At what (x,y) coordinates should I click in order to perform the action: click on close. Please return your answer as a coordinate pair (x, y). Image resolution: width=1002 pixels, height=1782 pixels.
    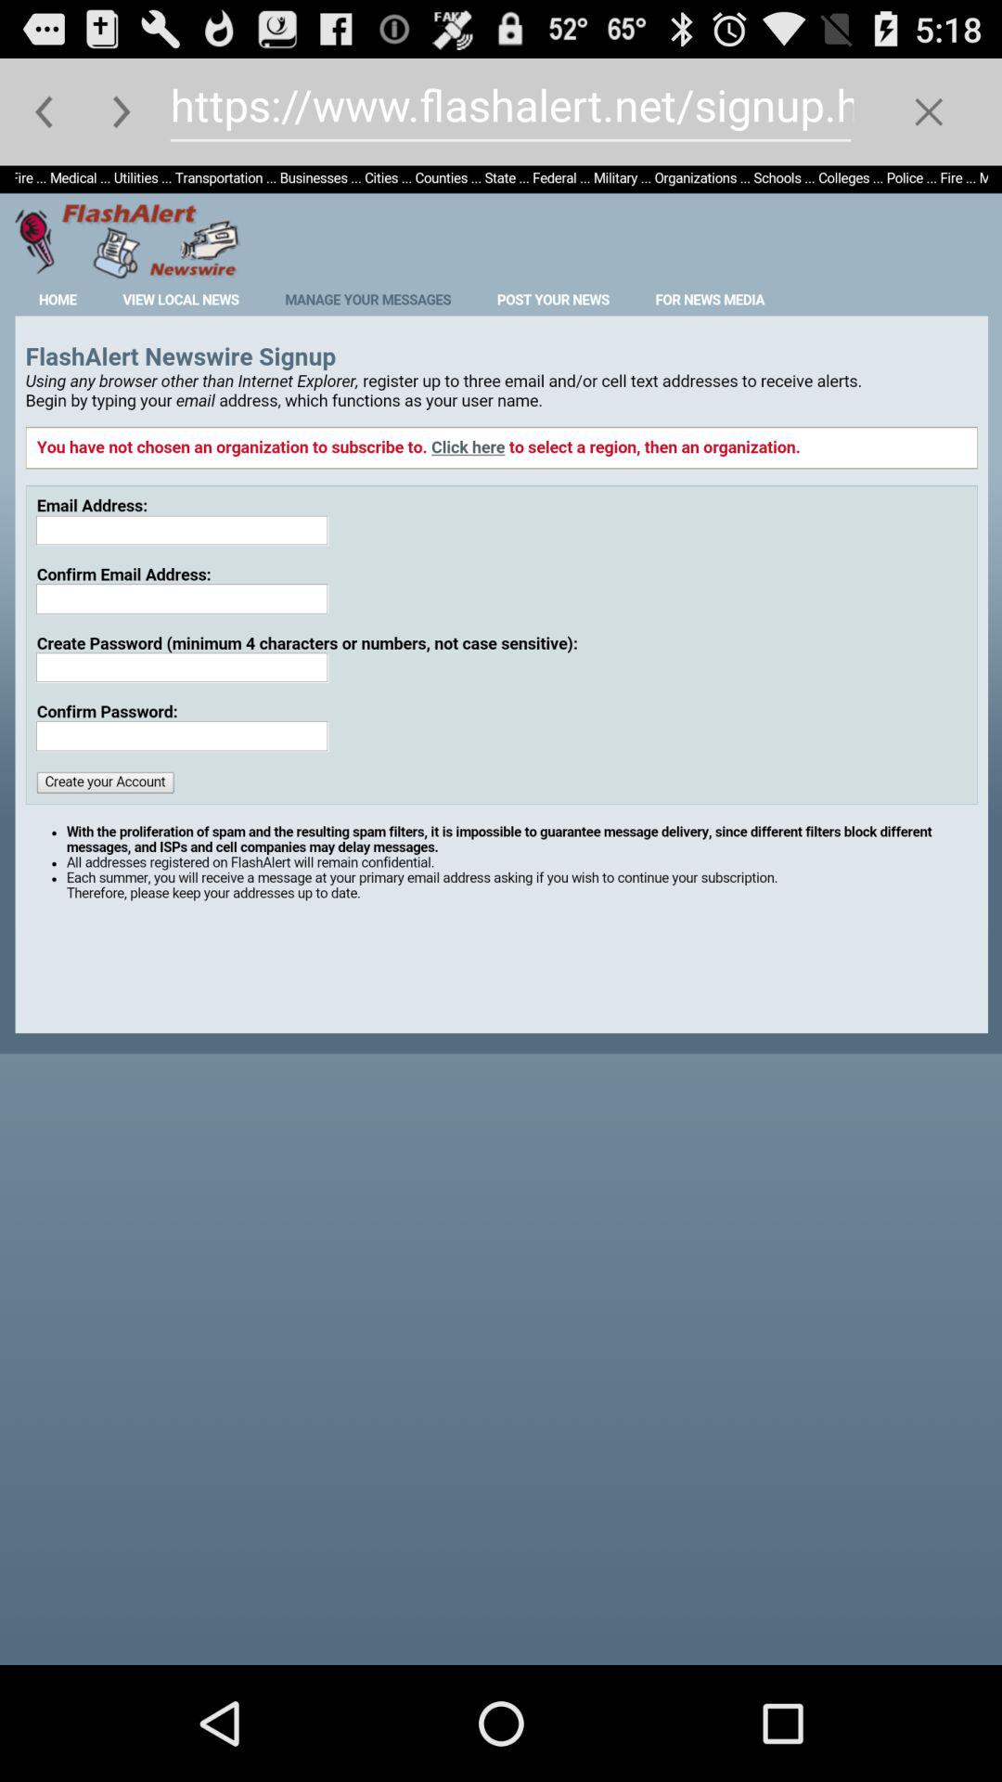
    Looking at the image, I should click on (928, 111).